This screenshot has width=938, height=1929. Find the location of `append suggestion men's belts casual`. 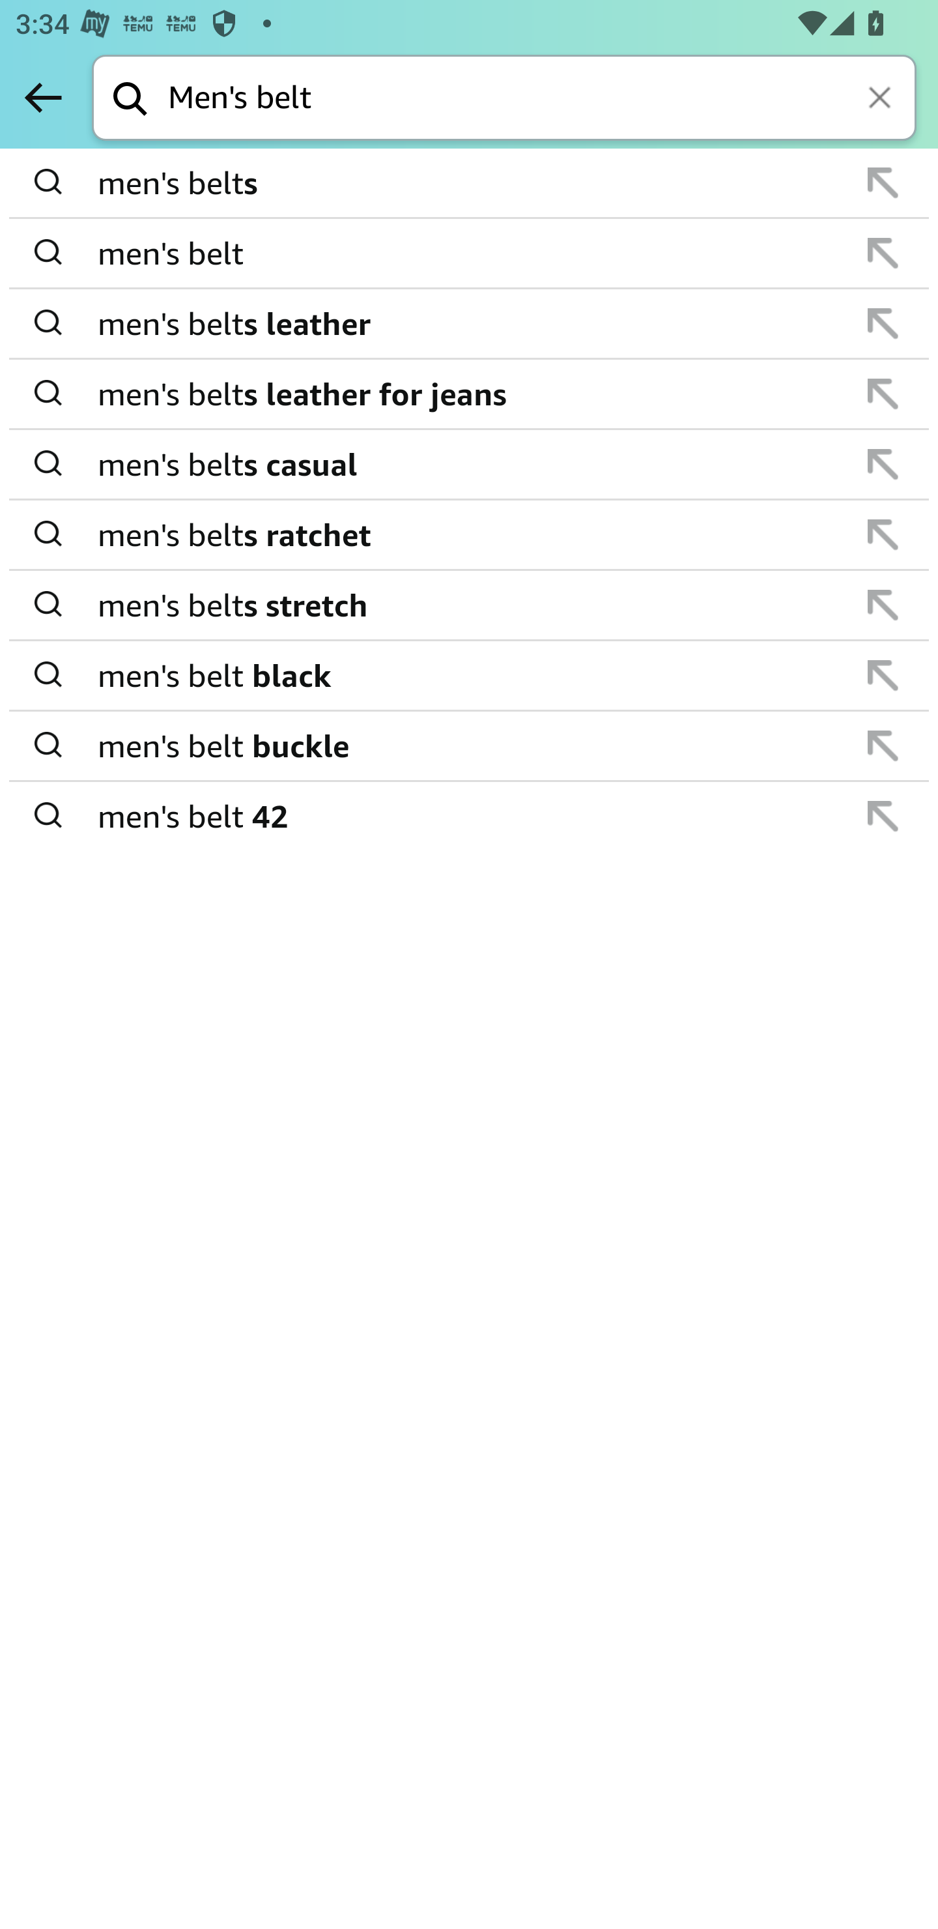

append suggestion men's belts casual is located at coordinates (469, 465).